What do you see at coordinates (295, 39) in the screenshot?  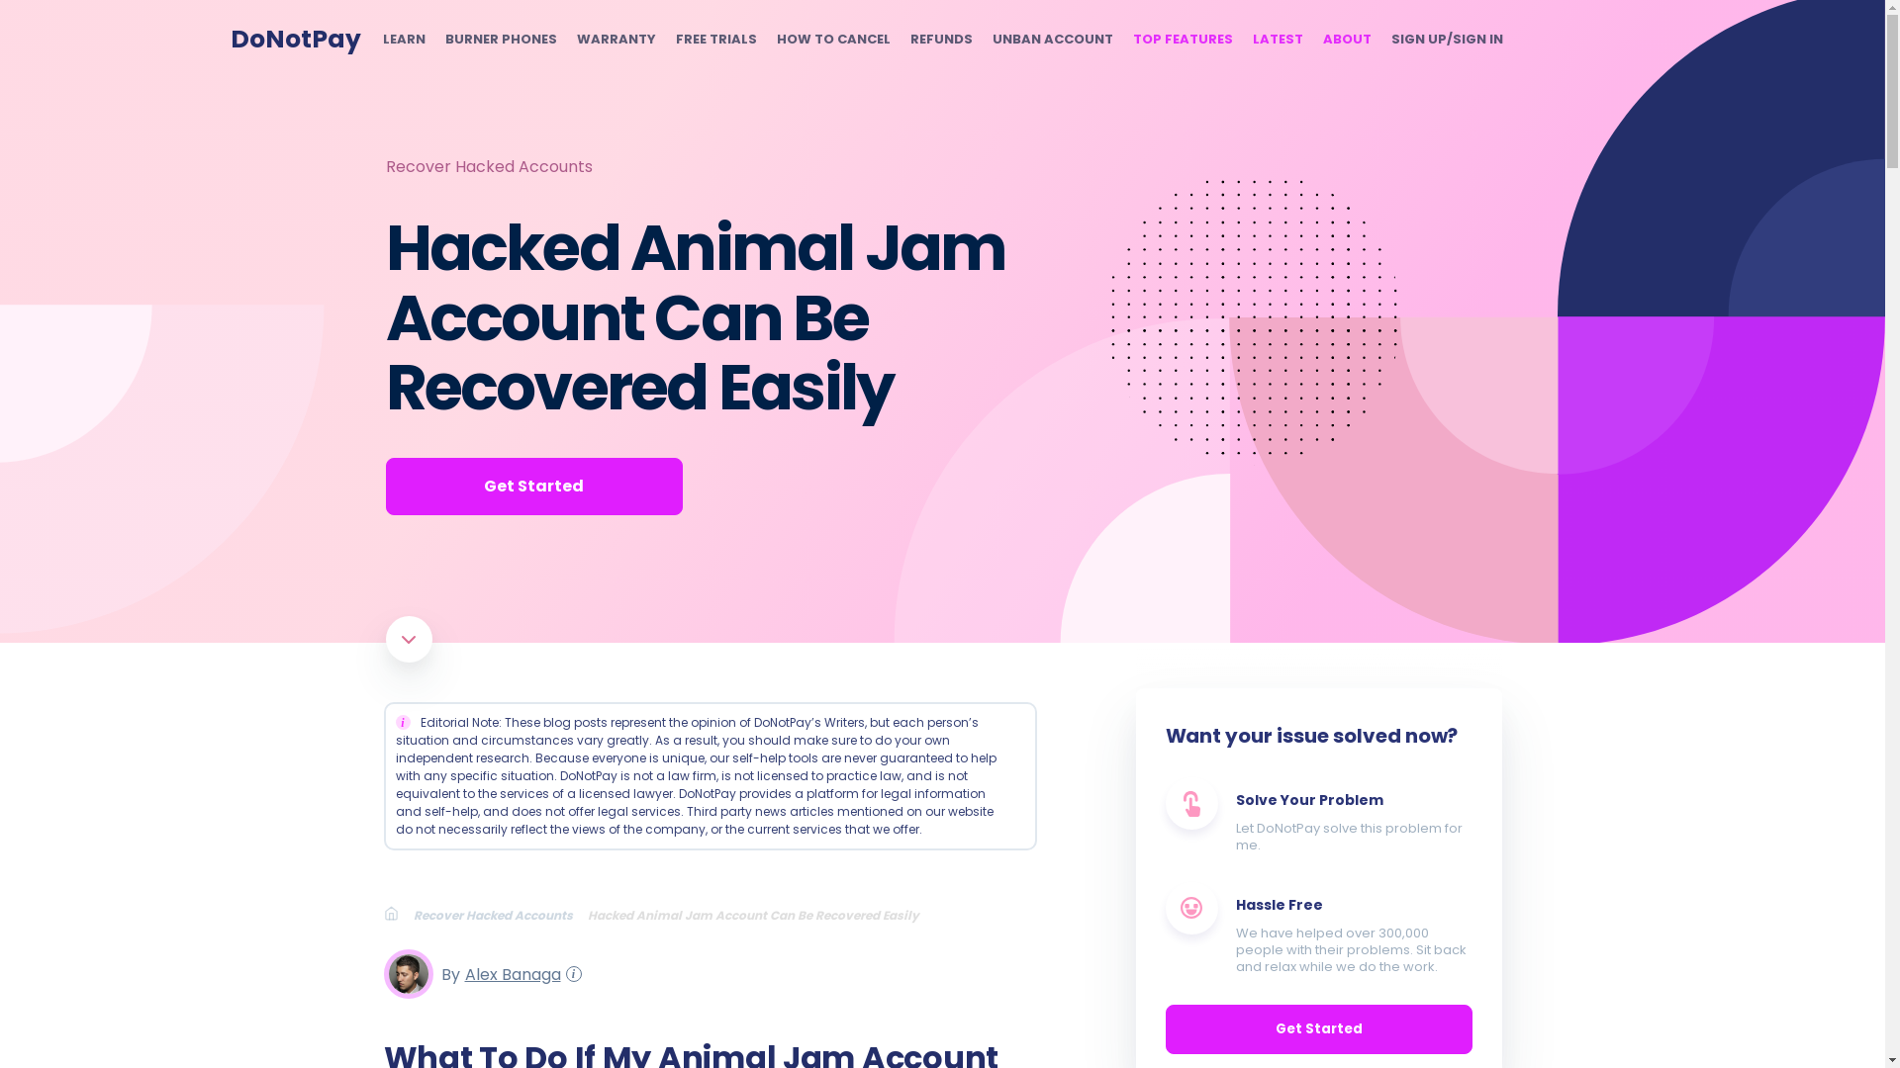 I see `DoNotPay` at bounding box center [295, 39].